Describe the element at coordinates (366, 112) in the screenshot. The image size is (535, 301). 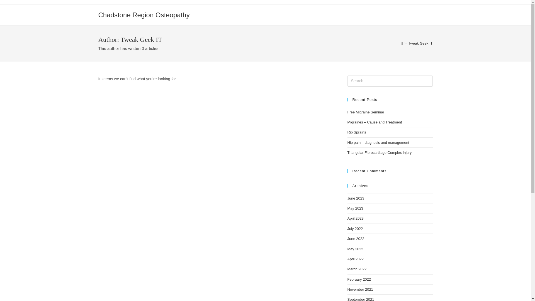
I see `Free Migraine Seminar` at that location.